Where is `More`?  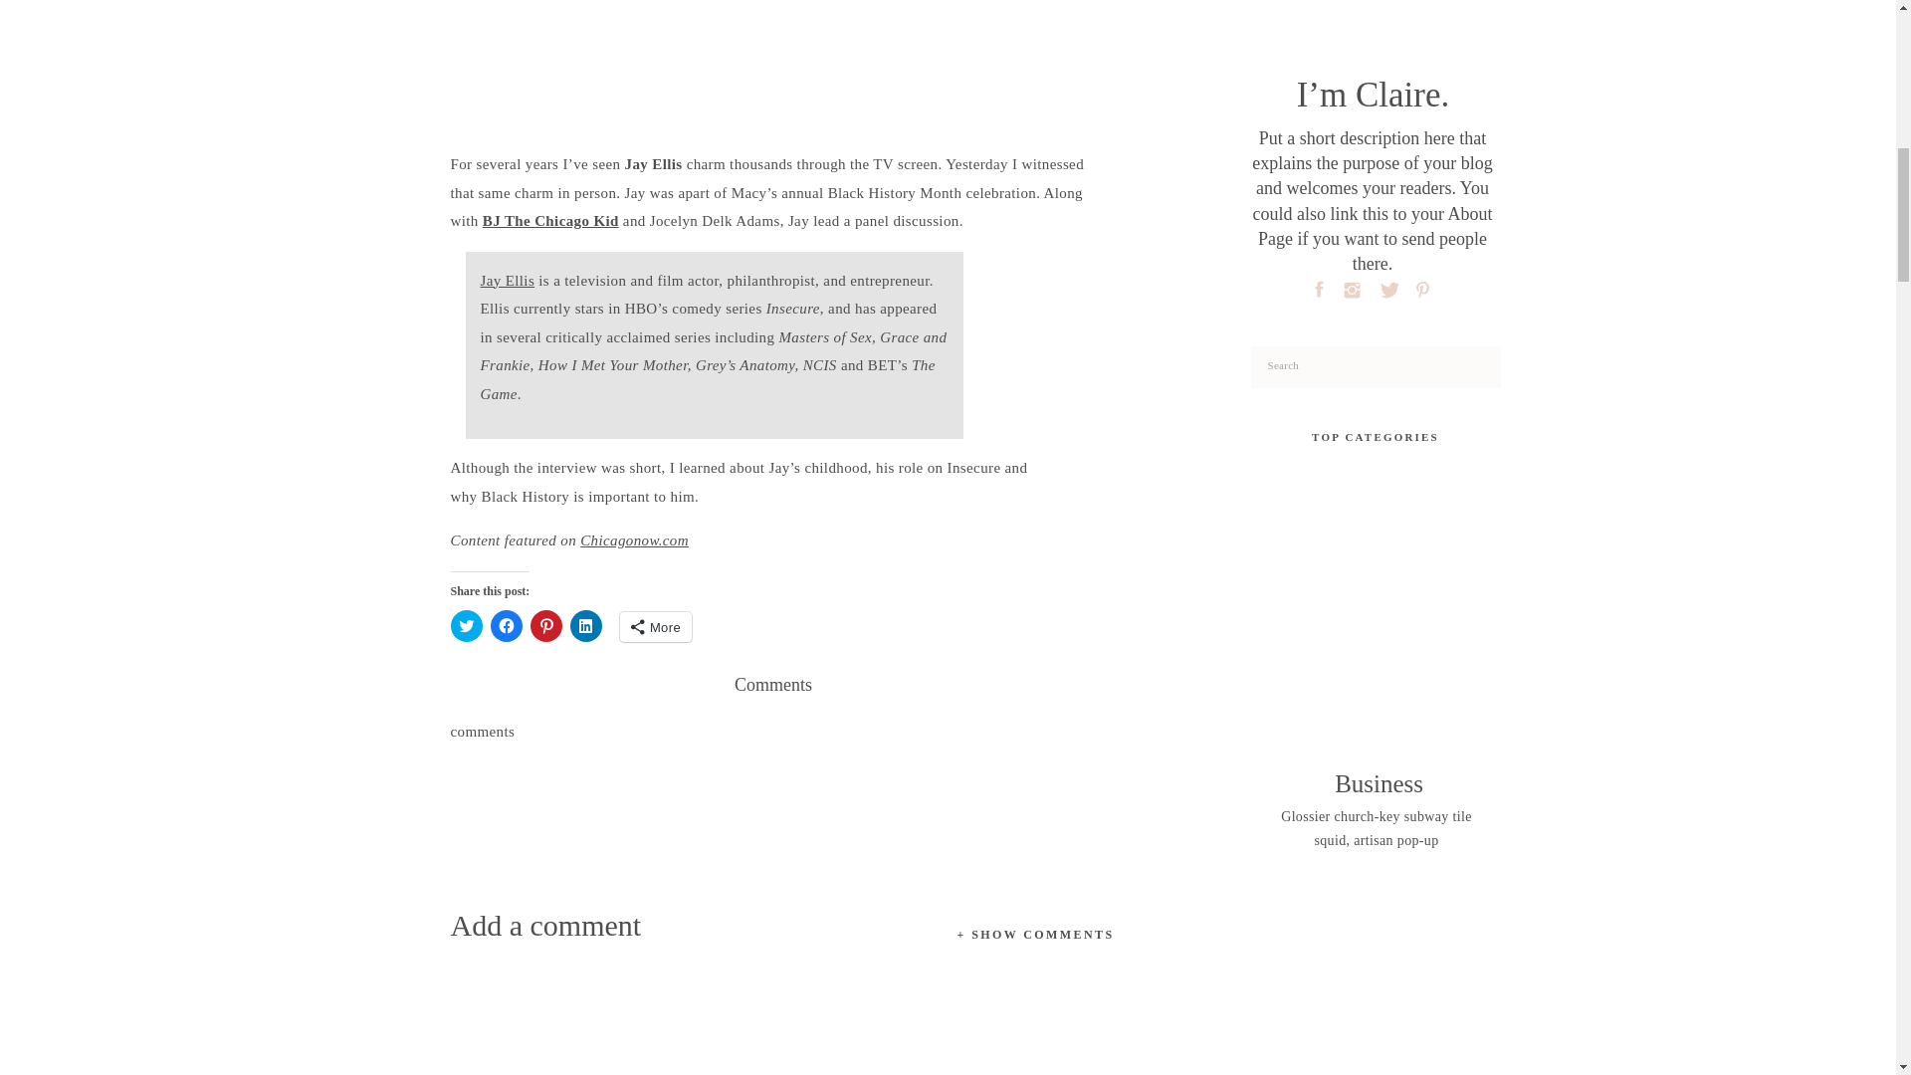 More is located at coordinates (655, 626).